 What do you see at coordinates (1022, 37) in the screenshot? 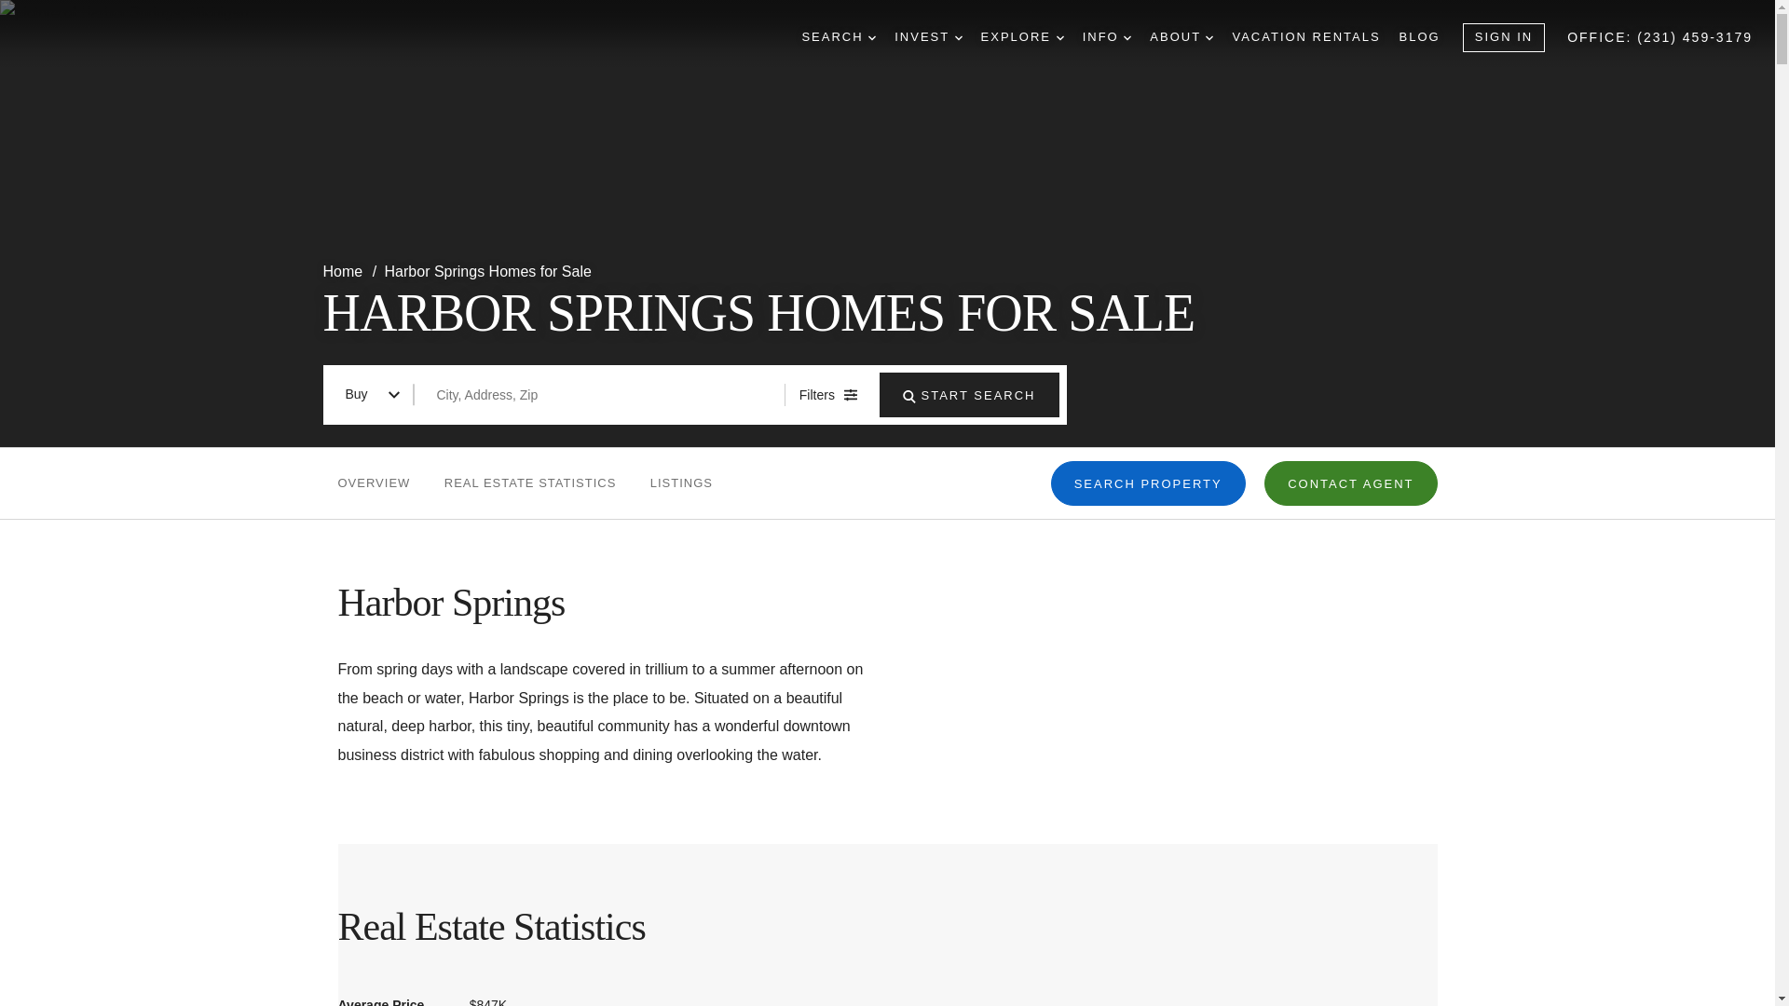
I see `EXPLORE DROPDOWN ARROW` at bounding box center [1022, 37].